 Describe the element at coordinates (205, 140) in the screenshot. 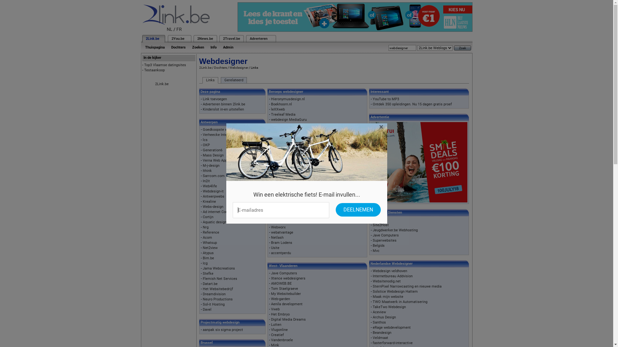

I see `lcs` at that location.